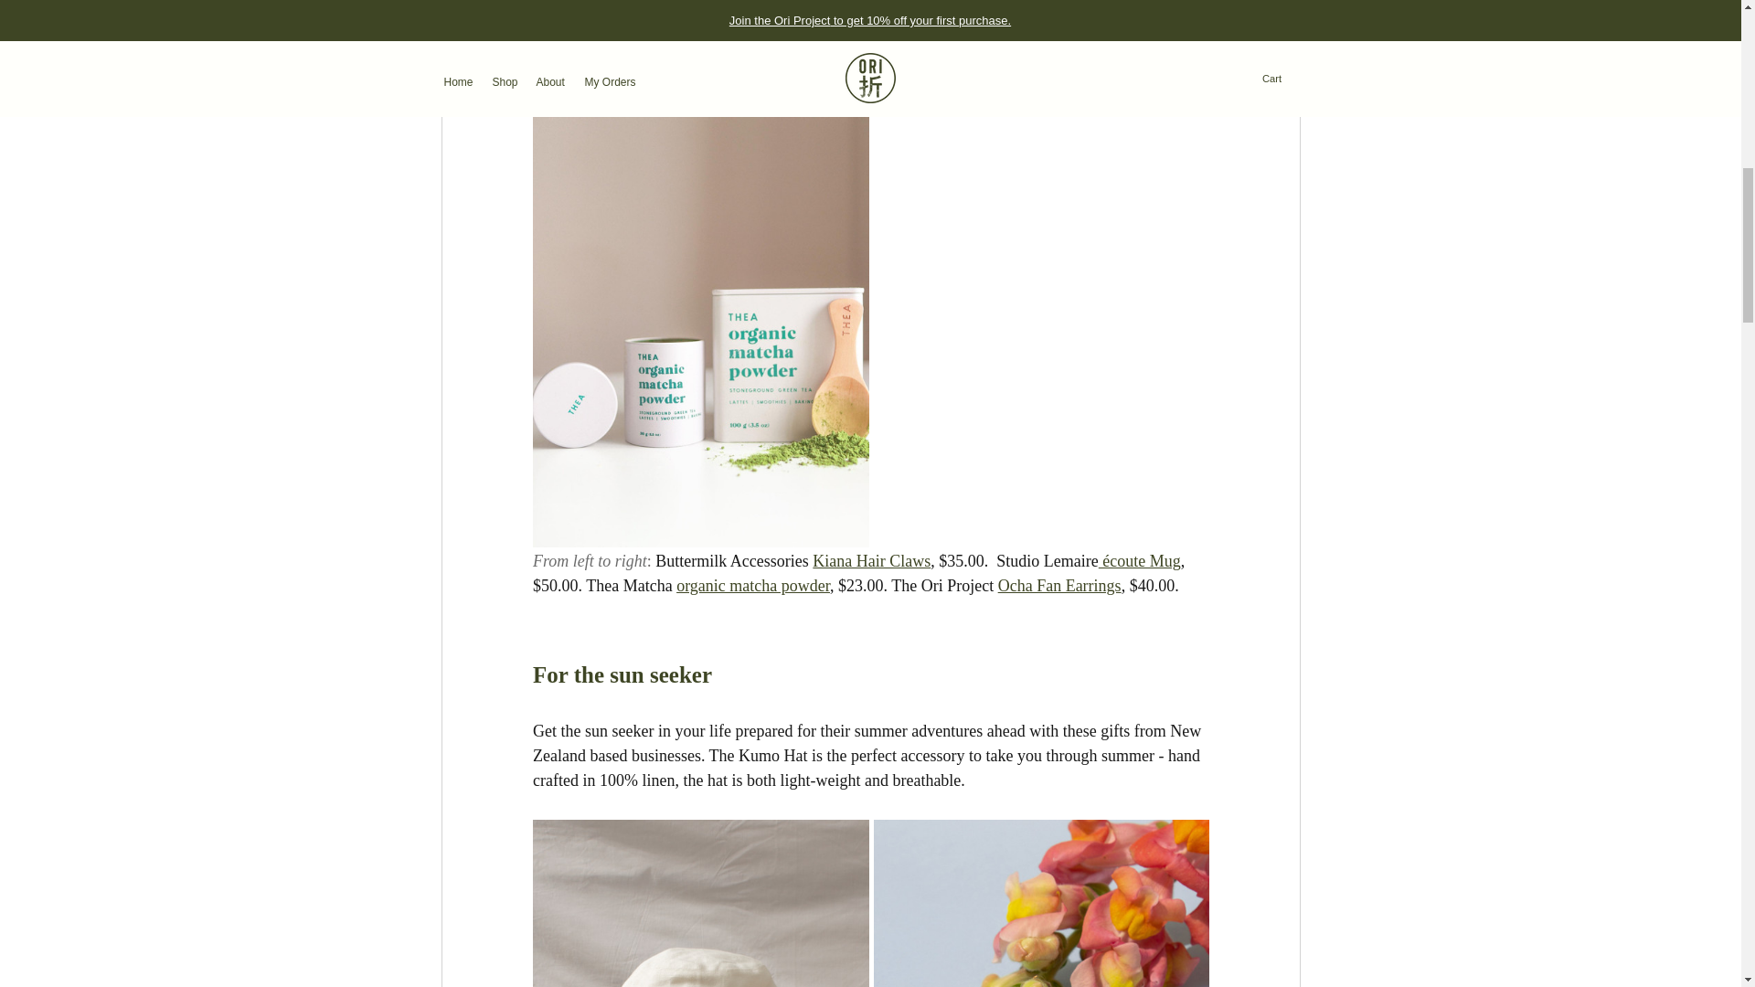 Image resolution: width=1755 pixels, height=987 pixels. What do you see at coordinates (1058, 585) in the screenshot?
I see `Ocha Fan Earrings` at bounding box center [1058, 585].